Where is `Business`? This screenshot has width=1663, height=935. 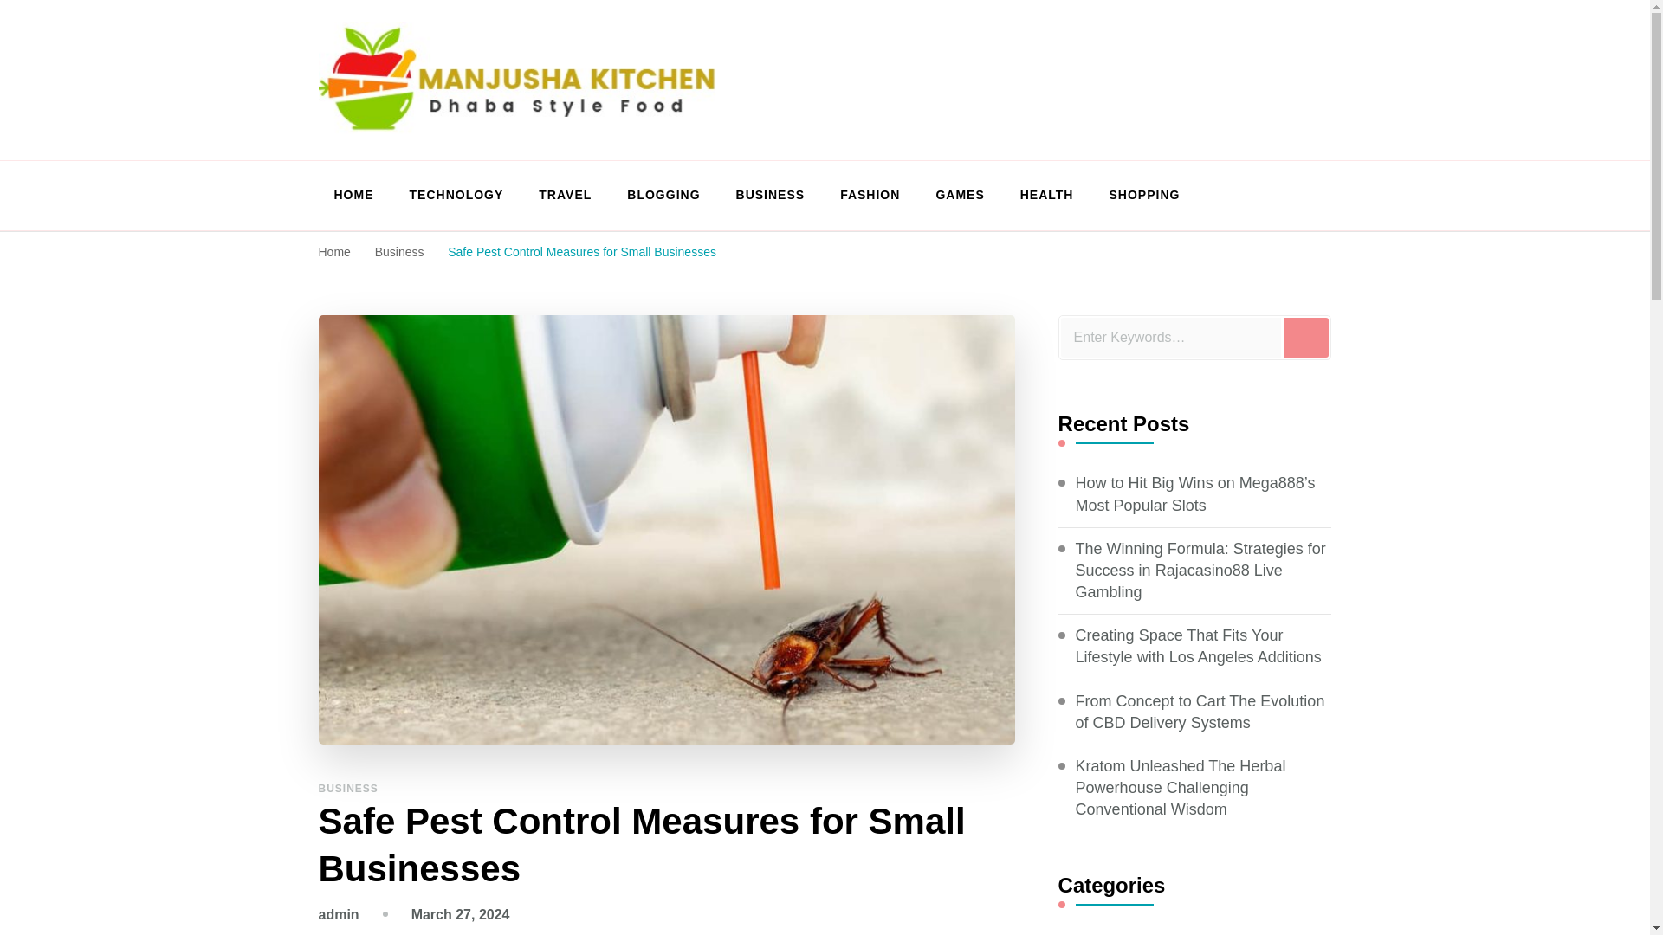 Business is located at coordinates (401, 251).